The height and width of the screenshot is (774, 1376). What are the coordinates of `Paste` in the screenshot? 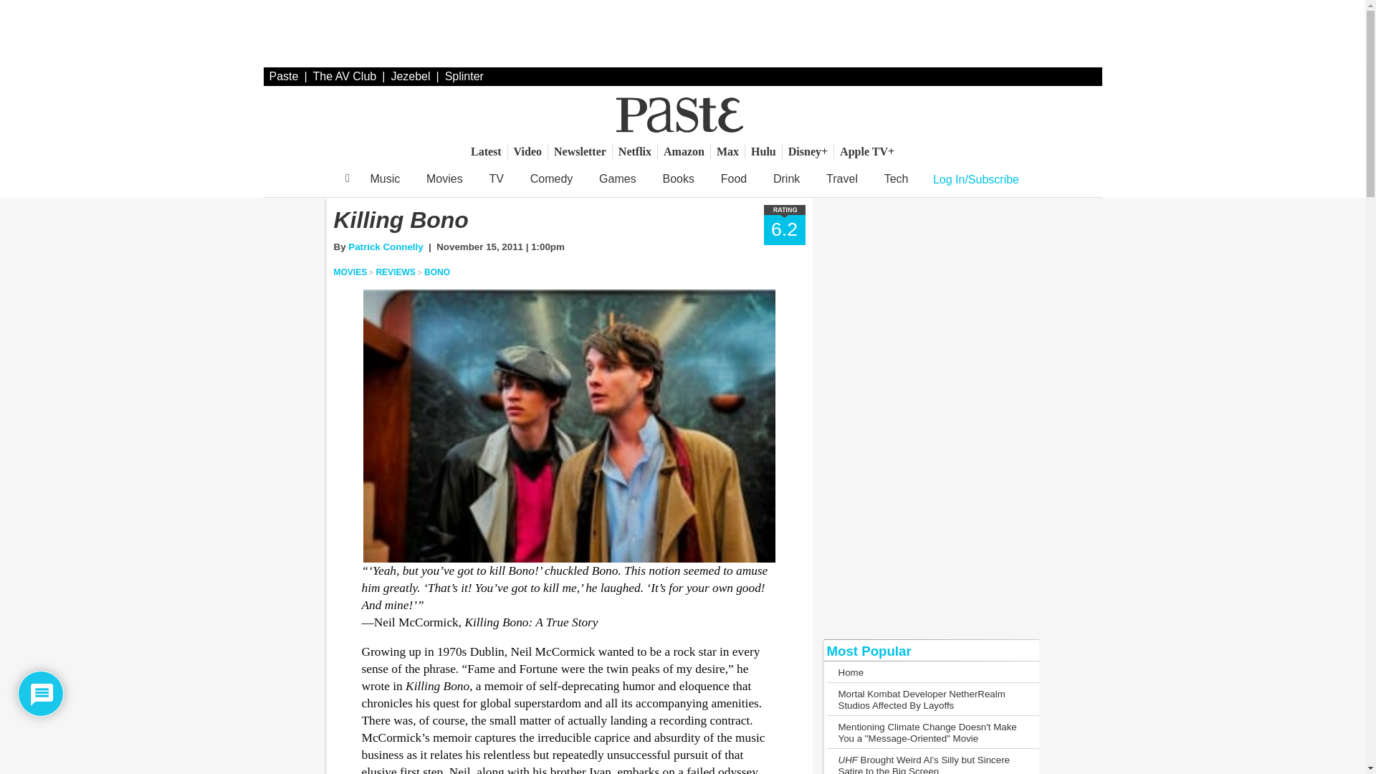 It's located at (284, 76).